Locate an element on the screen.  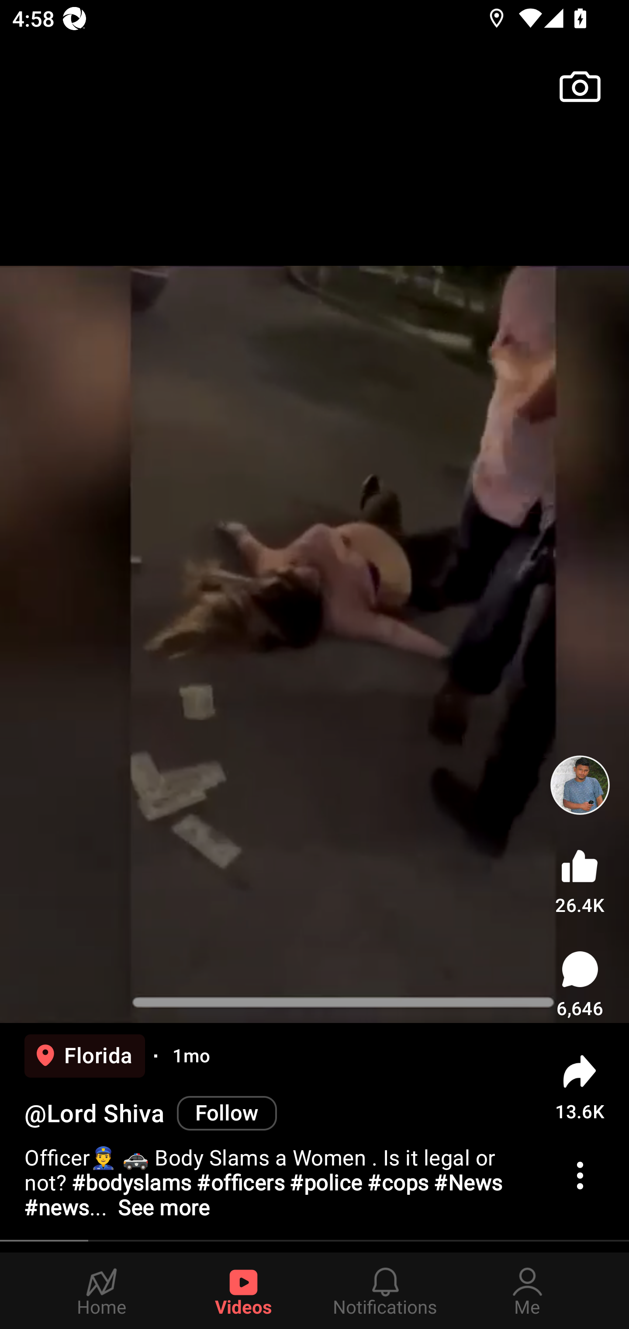
Home is located at coordinates (101, 1291).